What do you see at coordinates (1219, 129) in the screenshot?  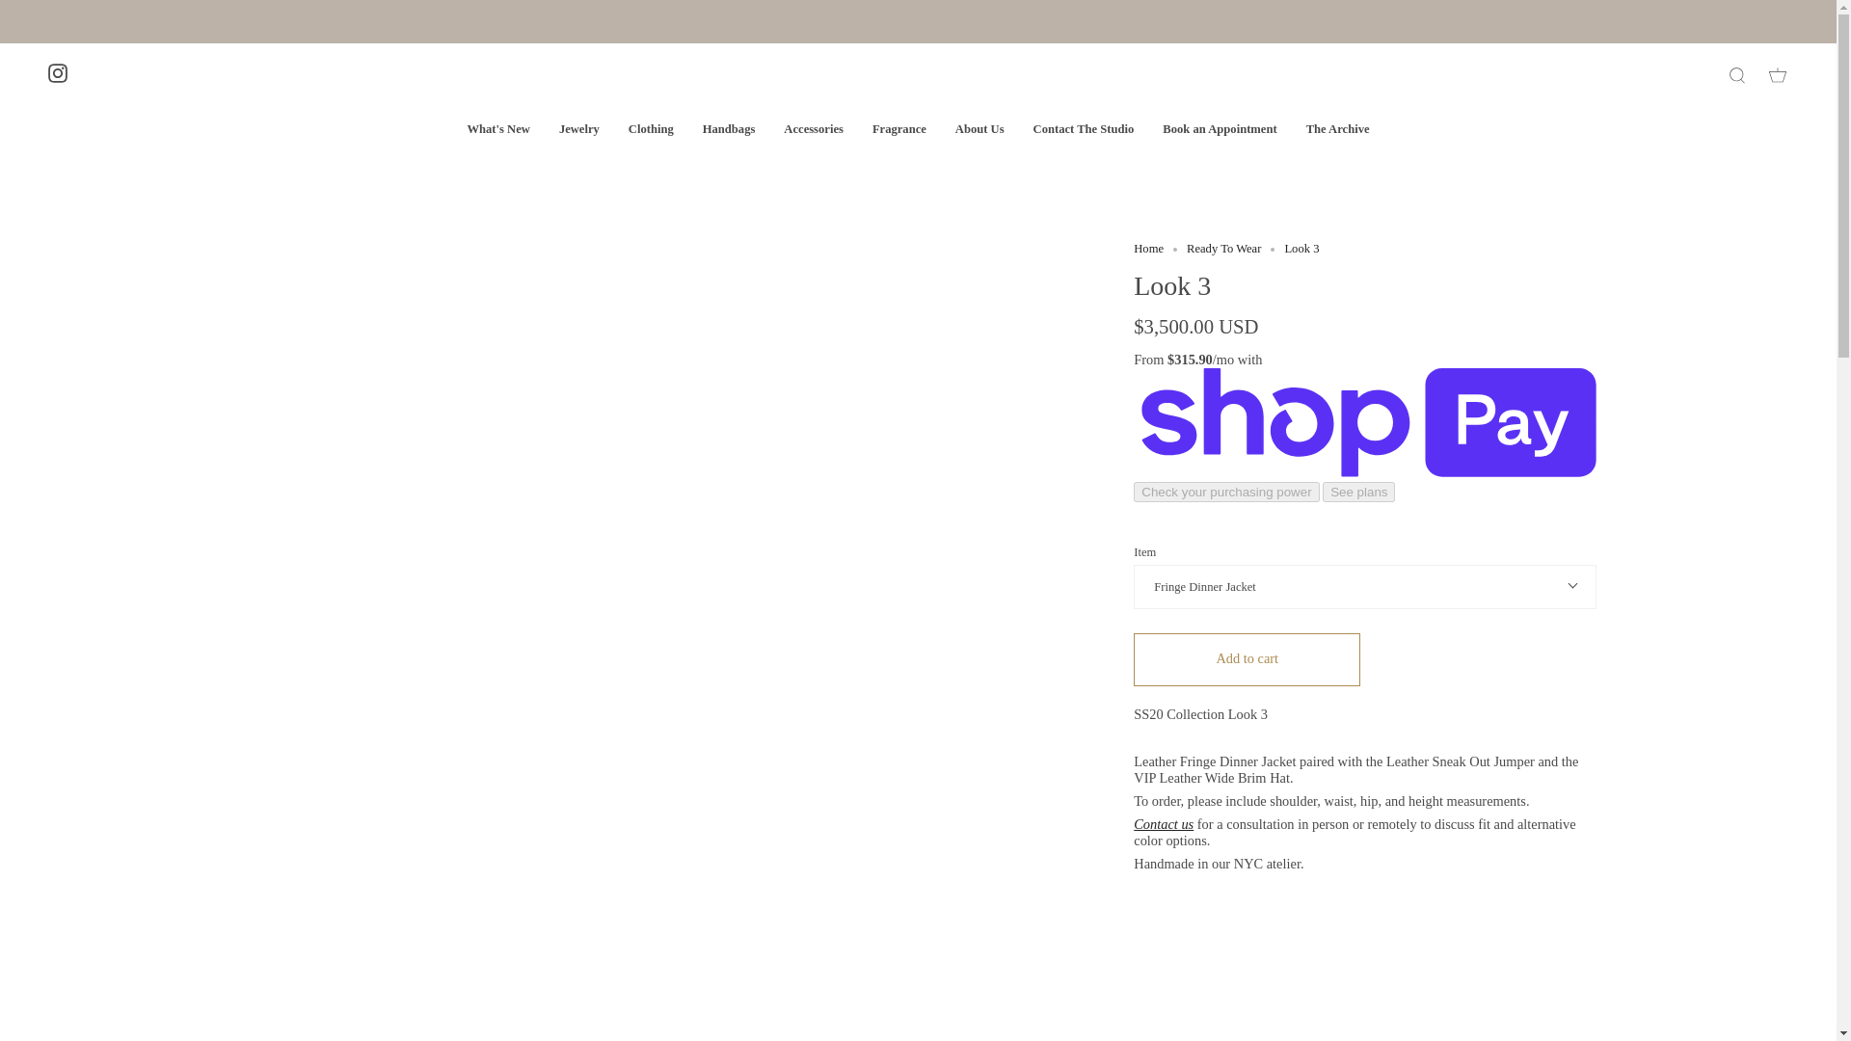 I see `Book an Appointment` at bounding box center [1219, 129].